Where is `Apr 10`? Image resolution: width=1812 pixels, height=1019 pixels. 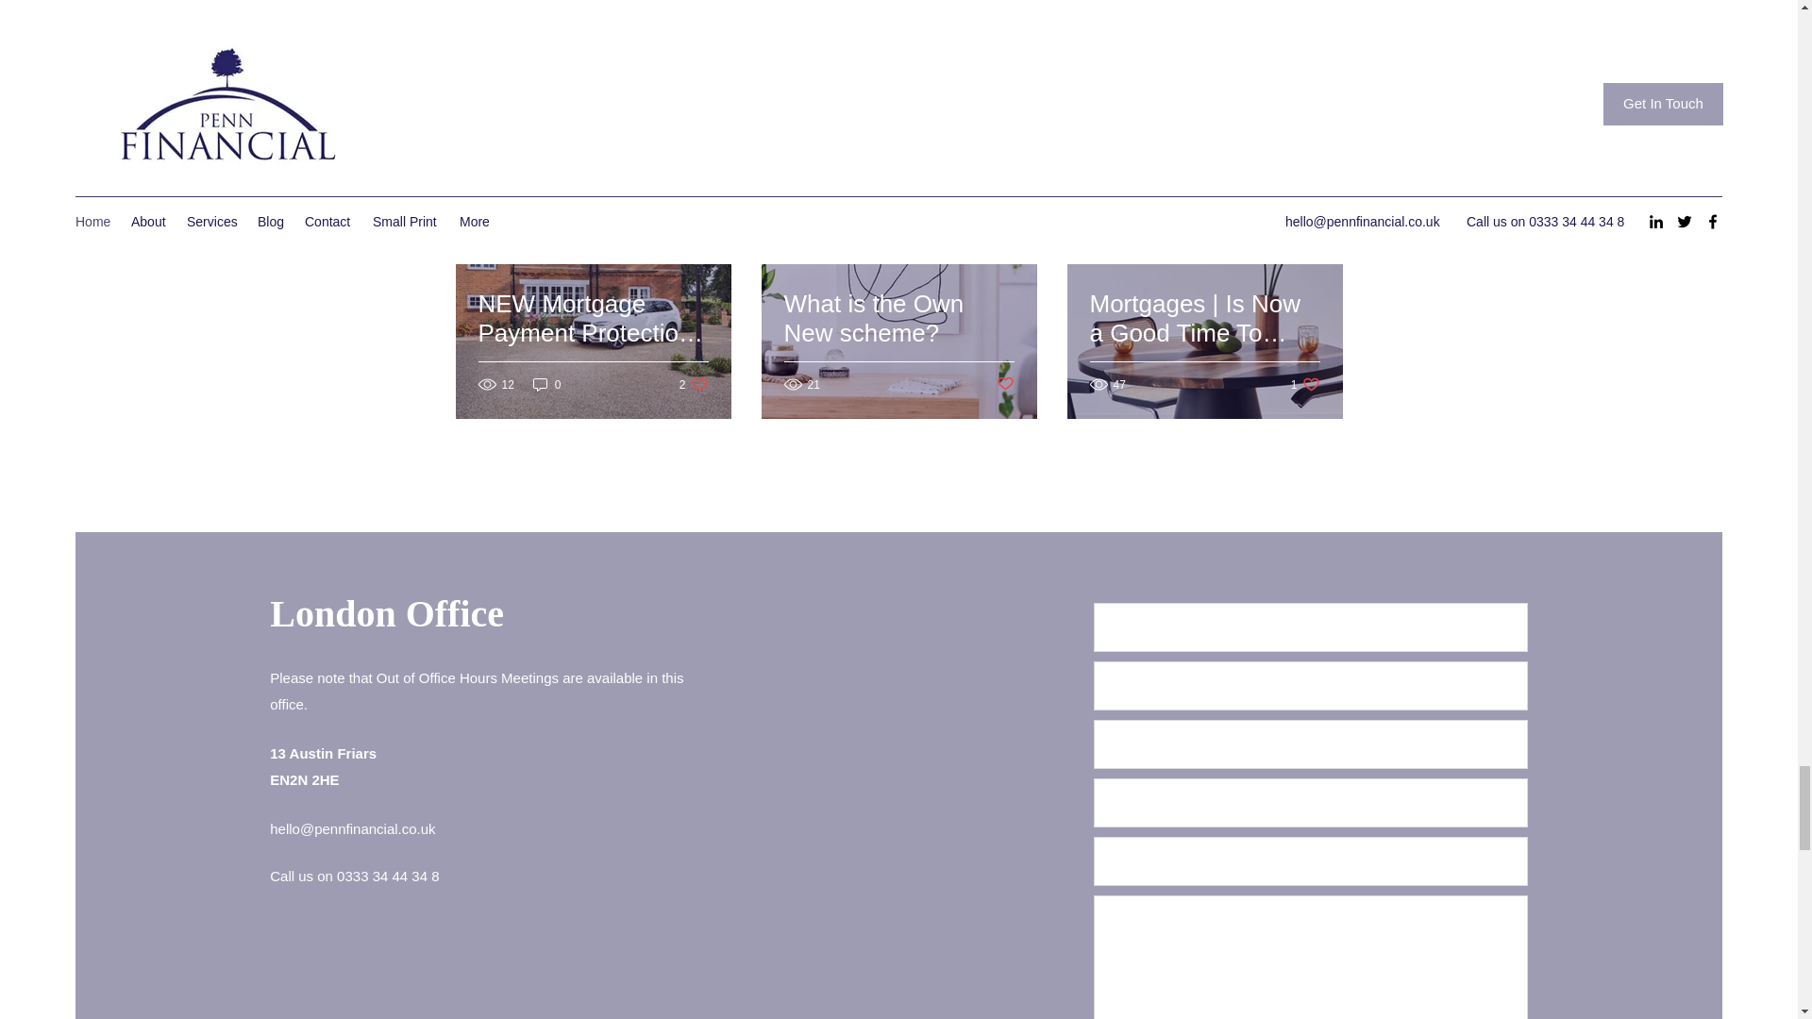 Apr 10 is located at coordinates (799, 185).